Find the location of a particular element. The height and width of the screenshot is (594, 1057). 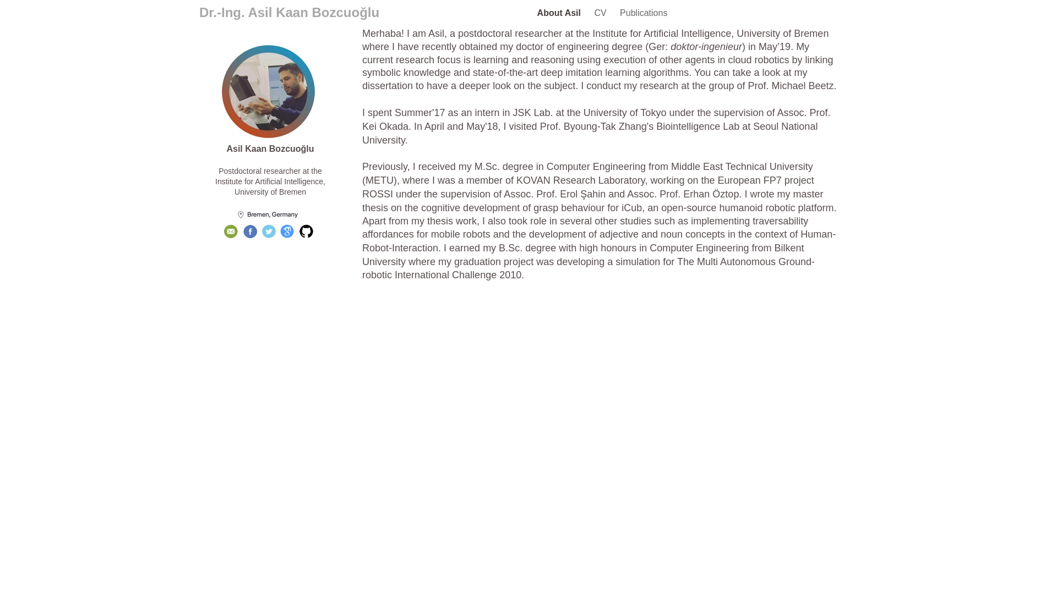

the Institute for Artificial Intelligence is located at coordinates (269, 176).